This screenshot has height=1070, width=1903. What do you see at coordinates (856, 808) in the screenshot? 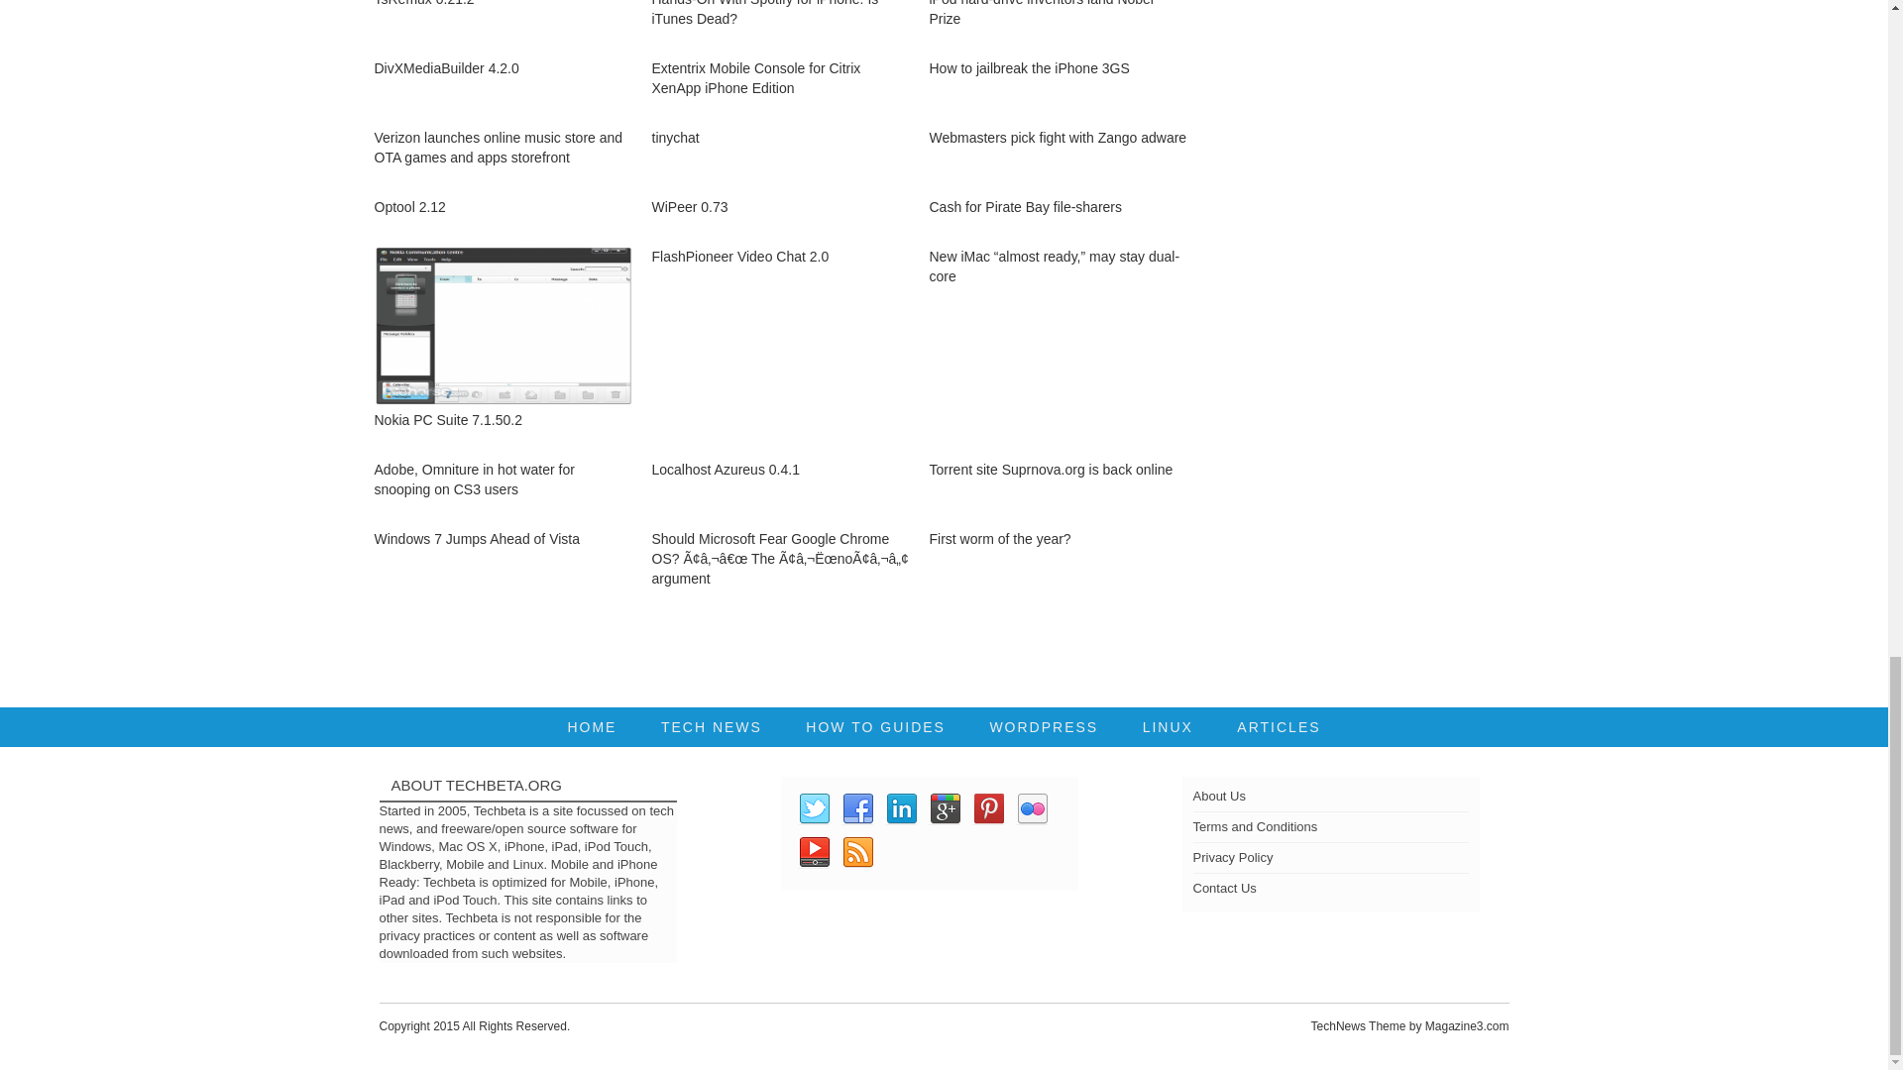
I see `Facebook` at bounding box center [856, 808].